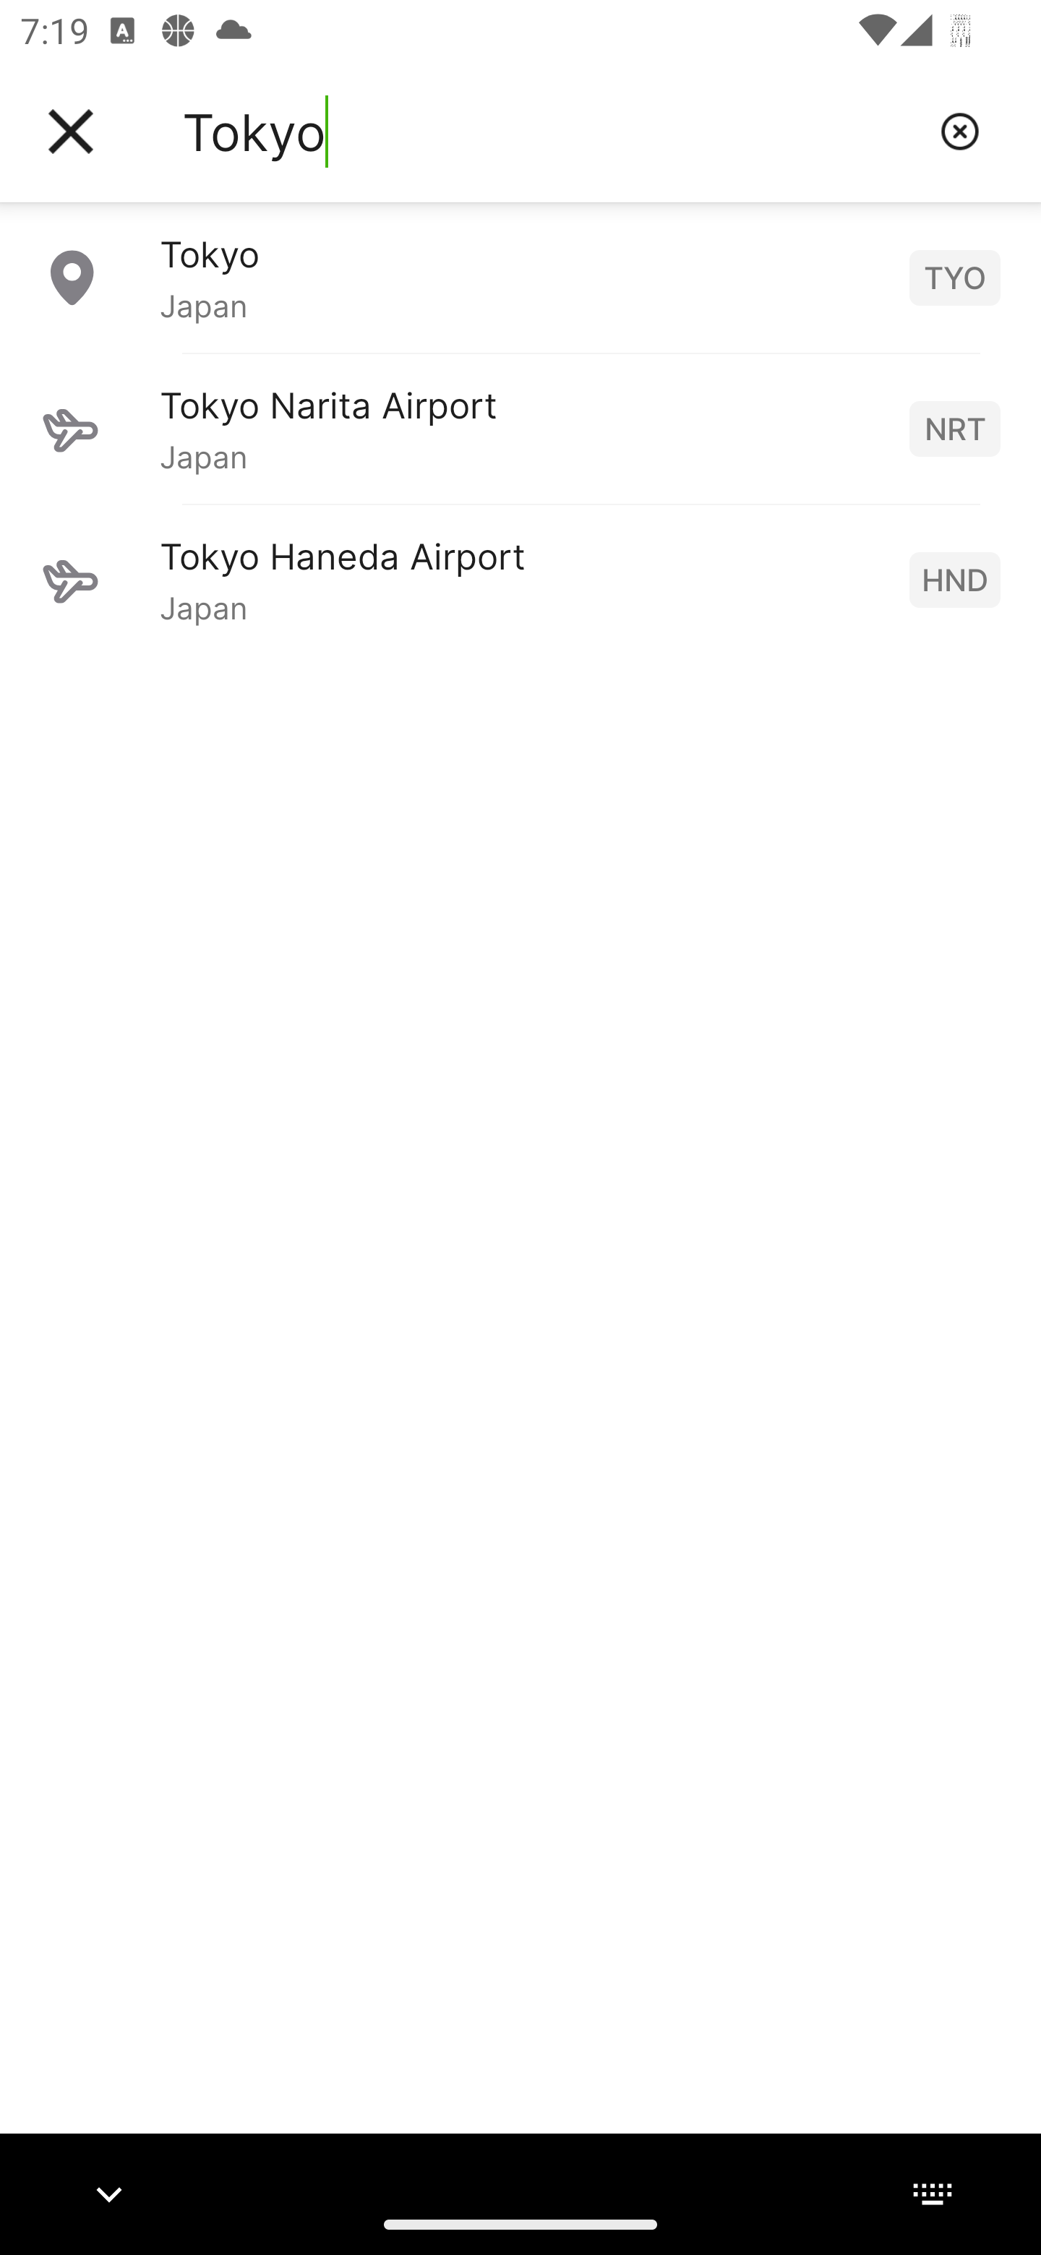 The width and height of the screenshot is (1041, 2255). Describe the element at coordinates (550, 132) in the screenshot. I see `Tokyo` at that location.